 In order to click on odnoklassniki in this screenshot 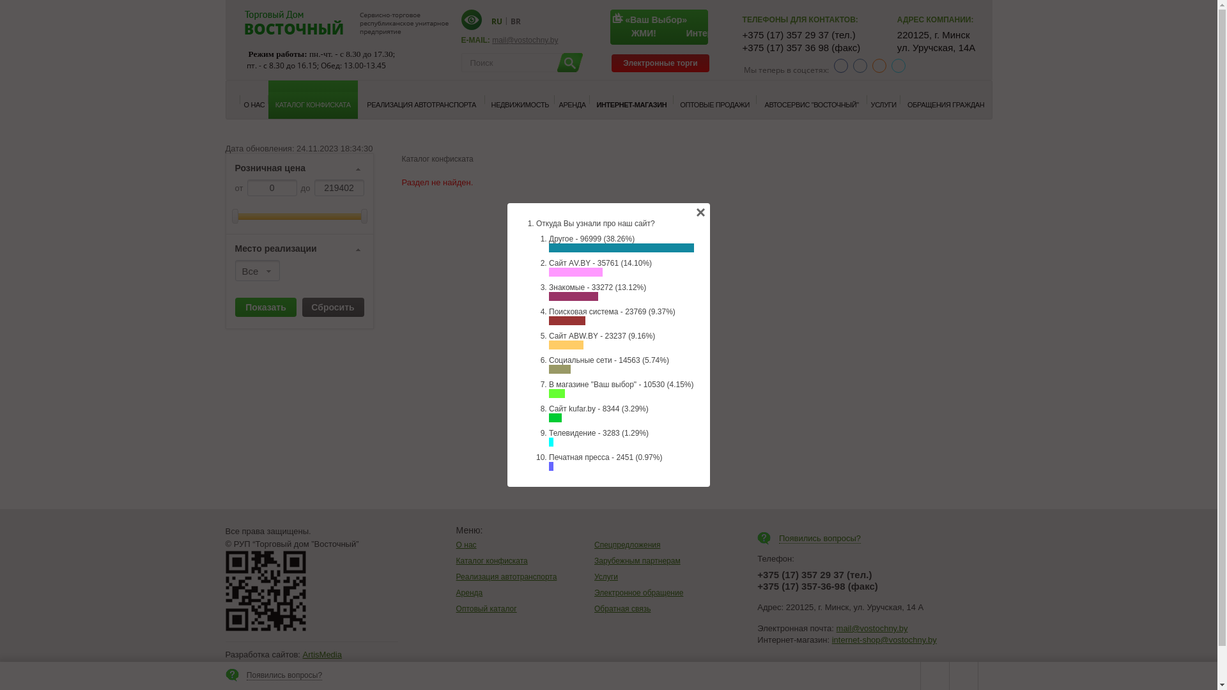, I will do `click(879, 66)`.